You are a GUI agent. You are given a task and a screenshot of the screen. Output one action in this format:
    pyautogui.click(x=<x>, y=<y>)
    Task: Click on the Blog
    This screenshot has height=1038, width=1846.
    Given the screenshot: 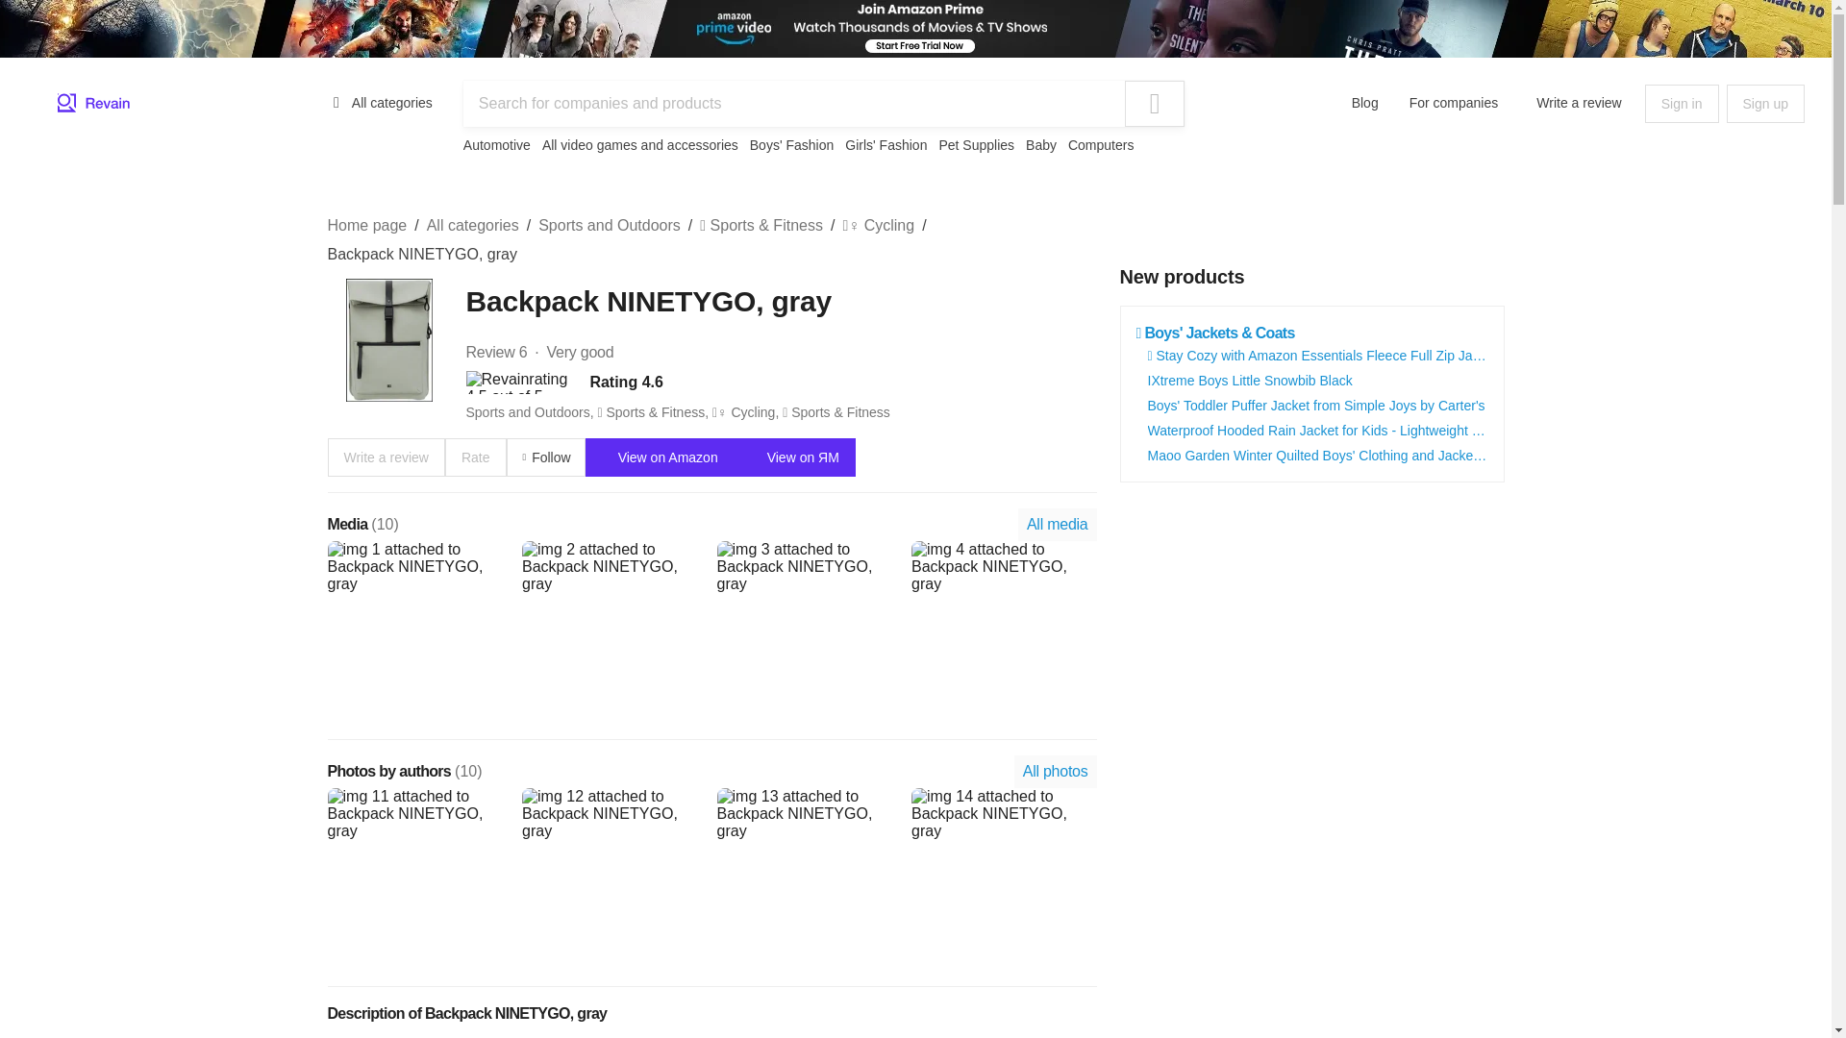 What is the action you would take?
    pyautogui.click(x=1365, y=102)
    